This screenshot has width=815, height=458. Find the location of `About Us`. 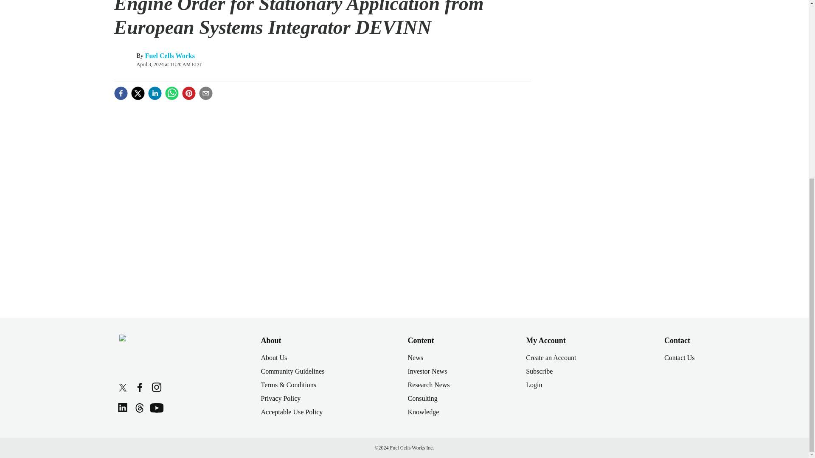

About Us is located at coordinates (273, 357).